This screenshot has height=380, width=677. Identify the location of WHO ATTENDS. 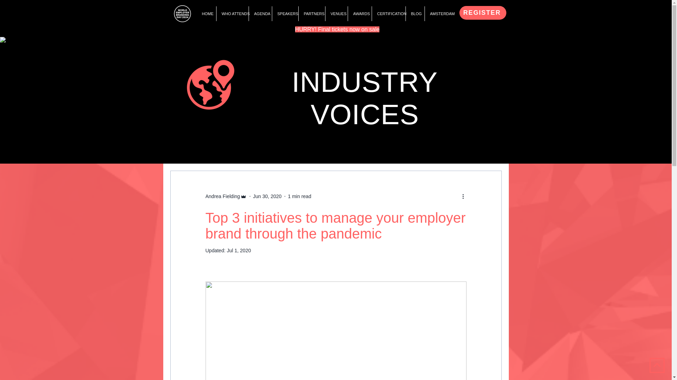
(232, 14).